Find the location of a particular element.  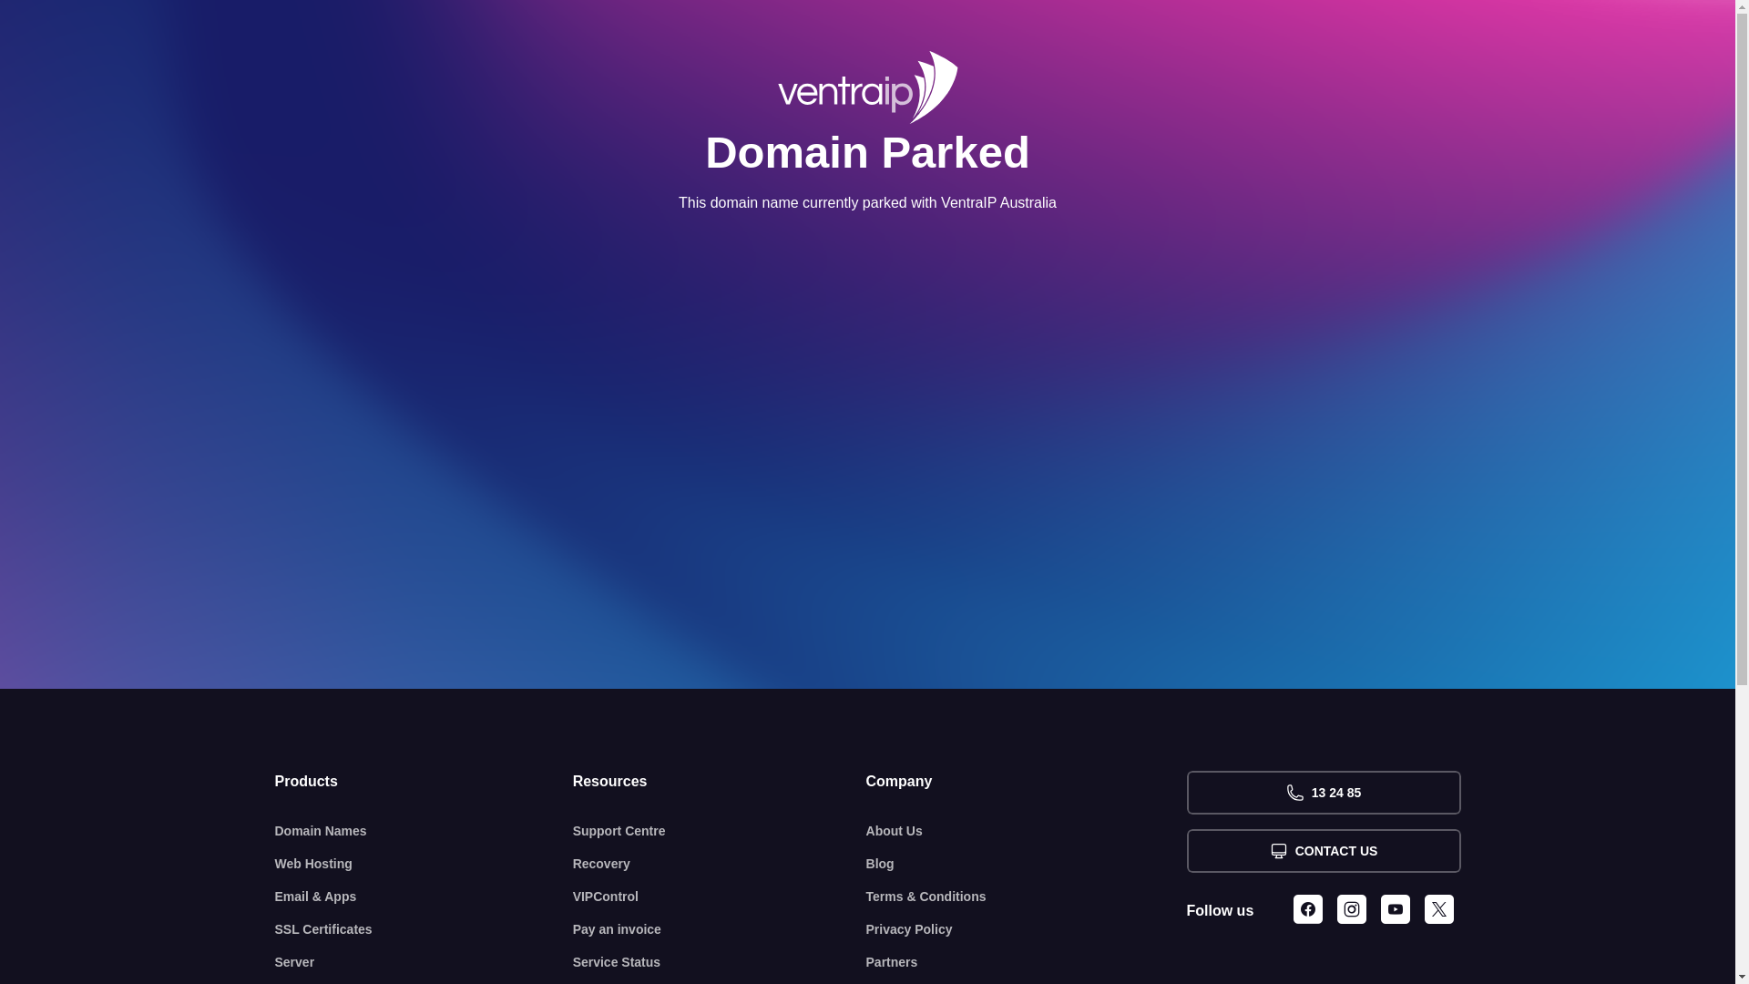

VIPControl is located at coordinates (720, 897).